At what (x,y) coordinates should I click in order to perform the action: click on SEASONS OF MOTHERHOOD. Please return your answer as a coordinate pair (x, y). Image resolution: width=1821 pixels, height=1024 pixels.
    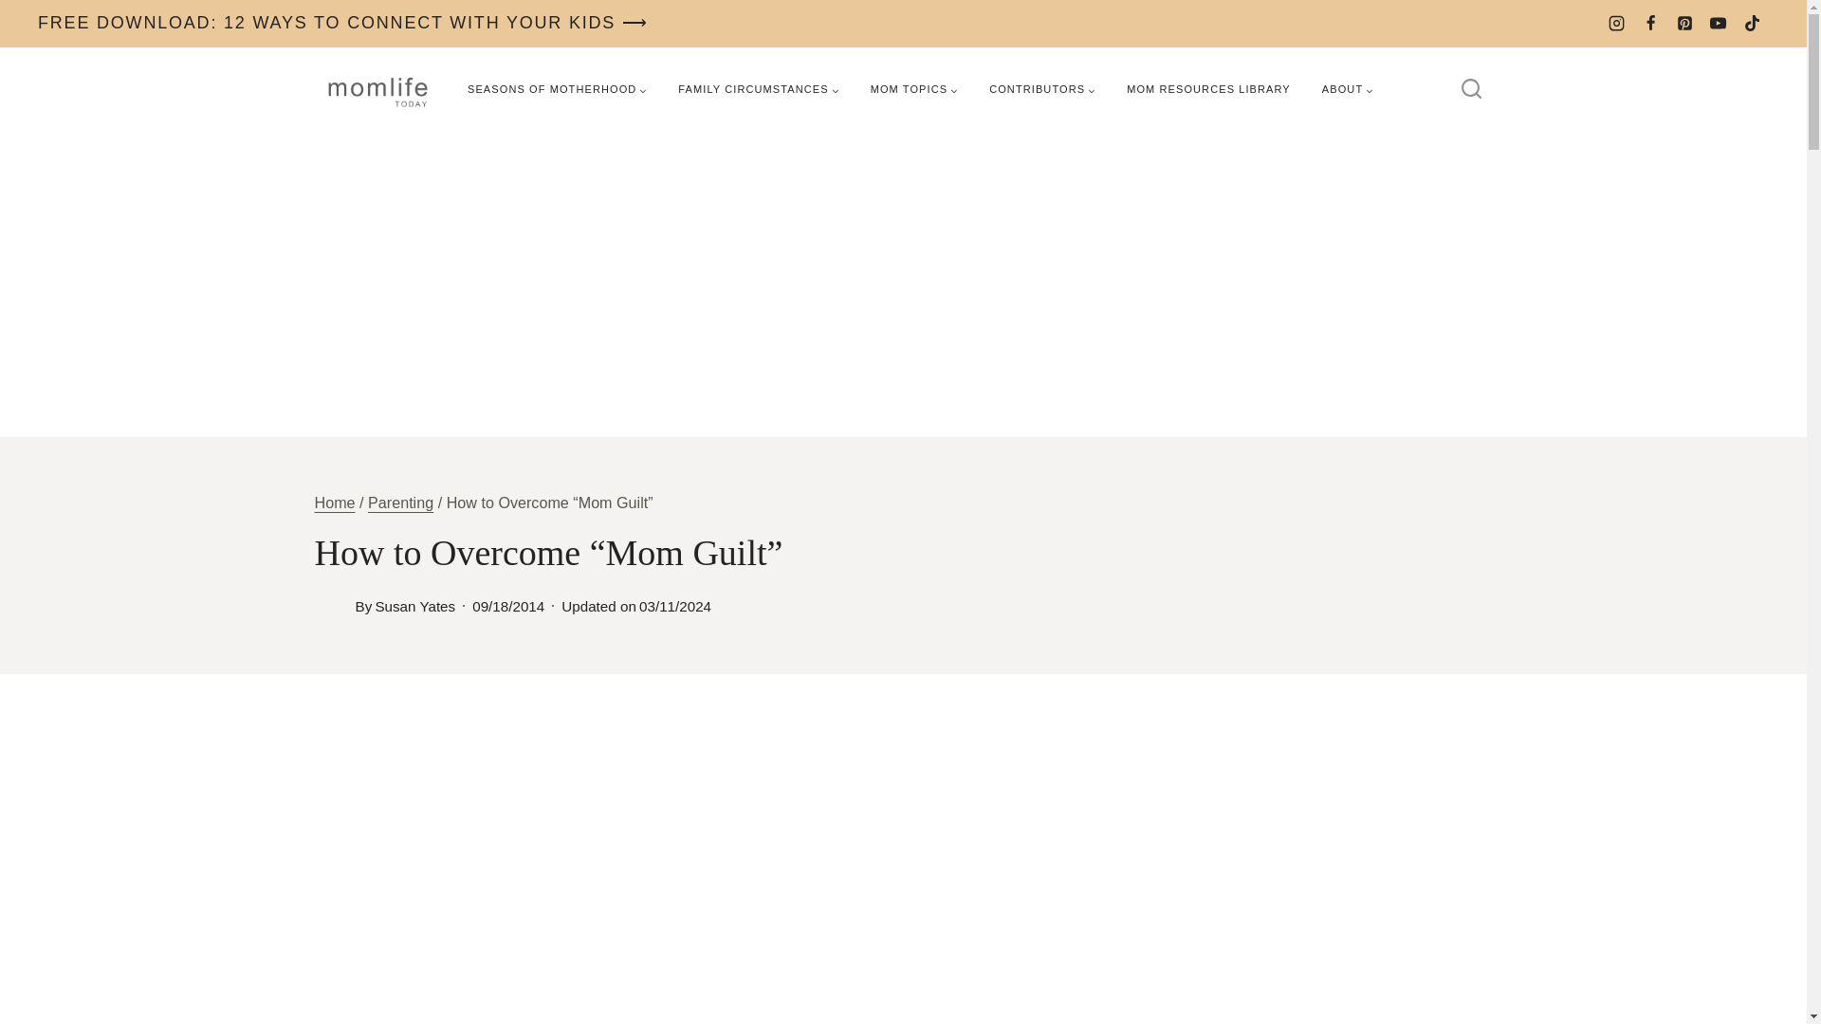
    Looking at the image, I should click on (557, 89).